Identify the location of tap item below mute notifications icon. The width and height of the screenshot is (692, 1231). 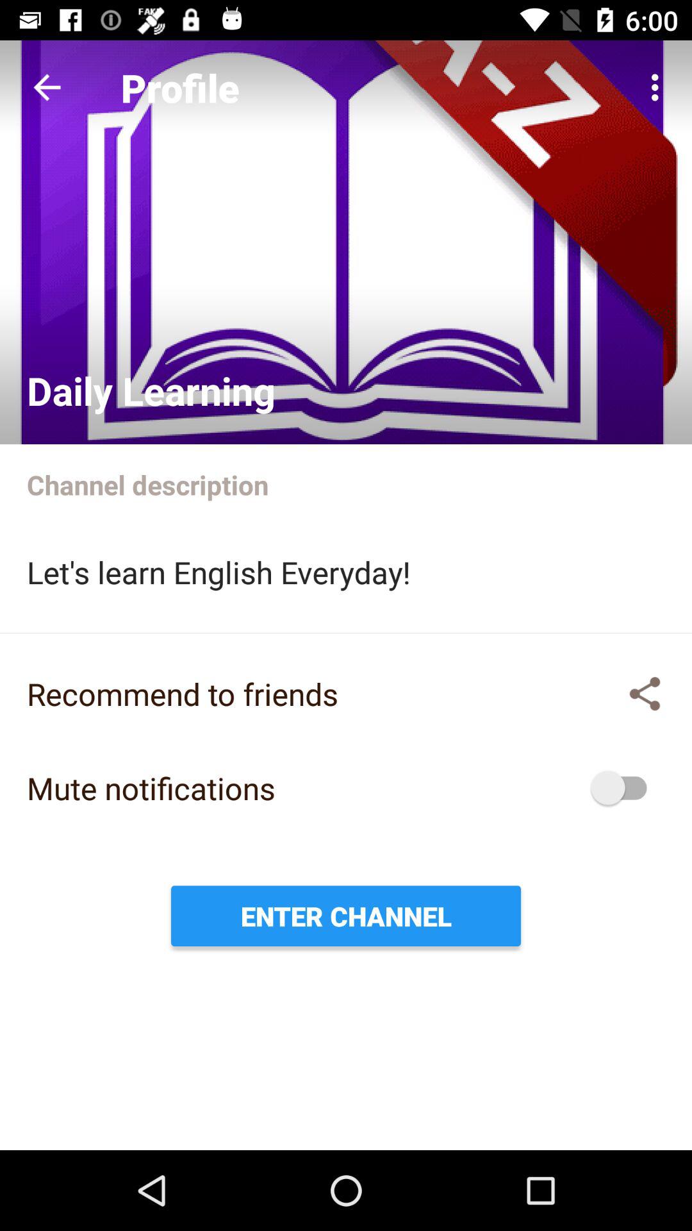
(346, 916).